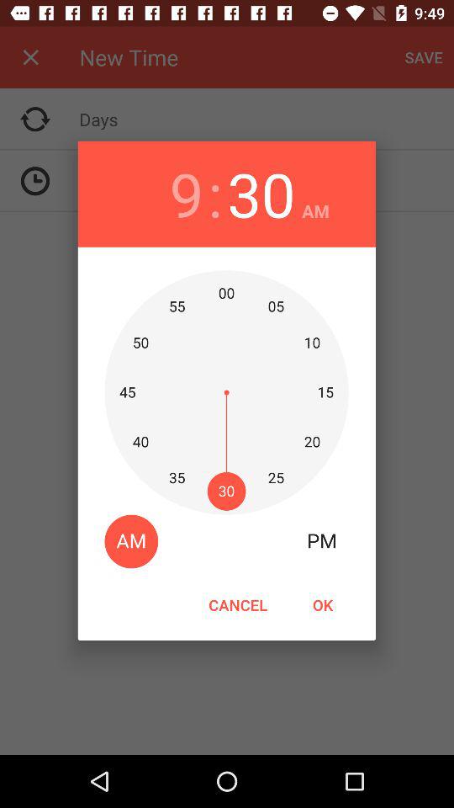 This screenshot has height=808, width=454. I want to click on press icon next to : icon, so click(187, 194).